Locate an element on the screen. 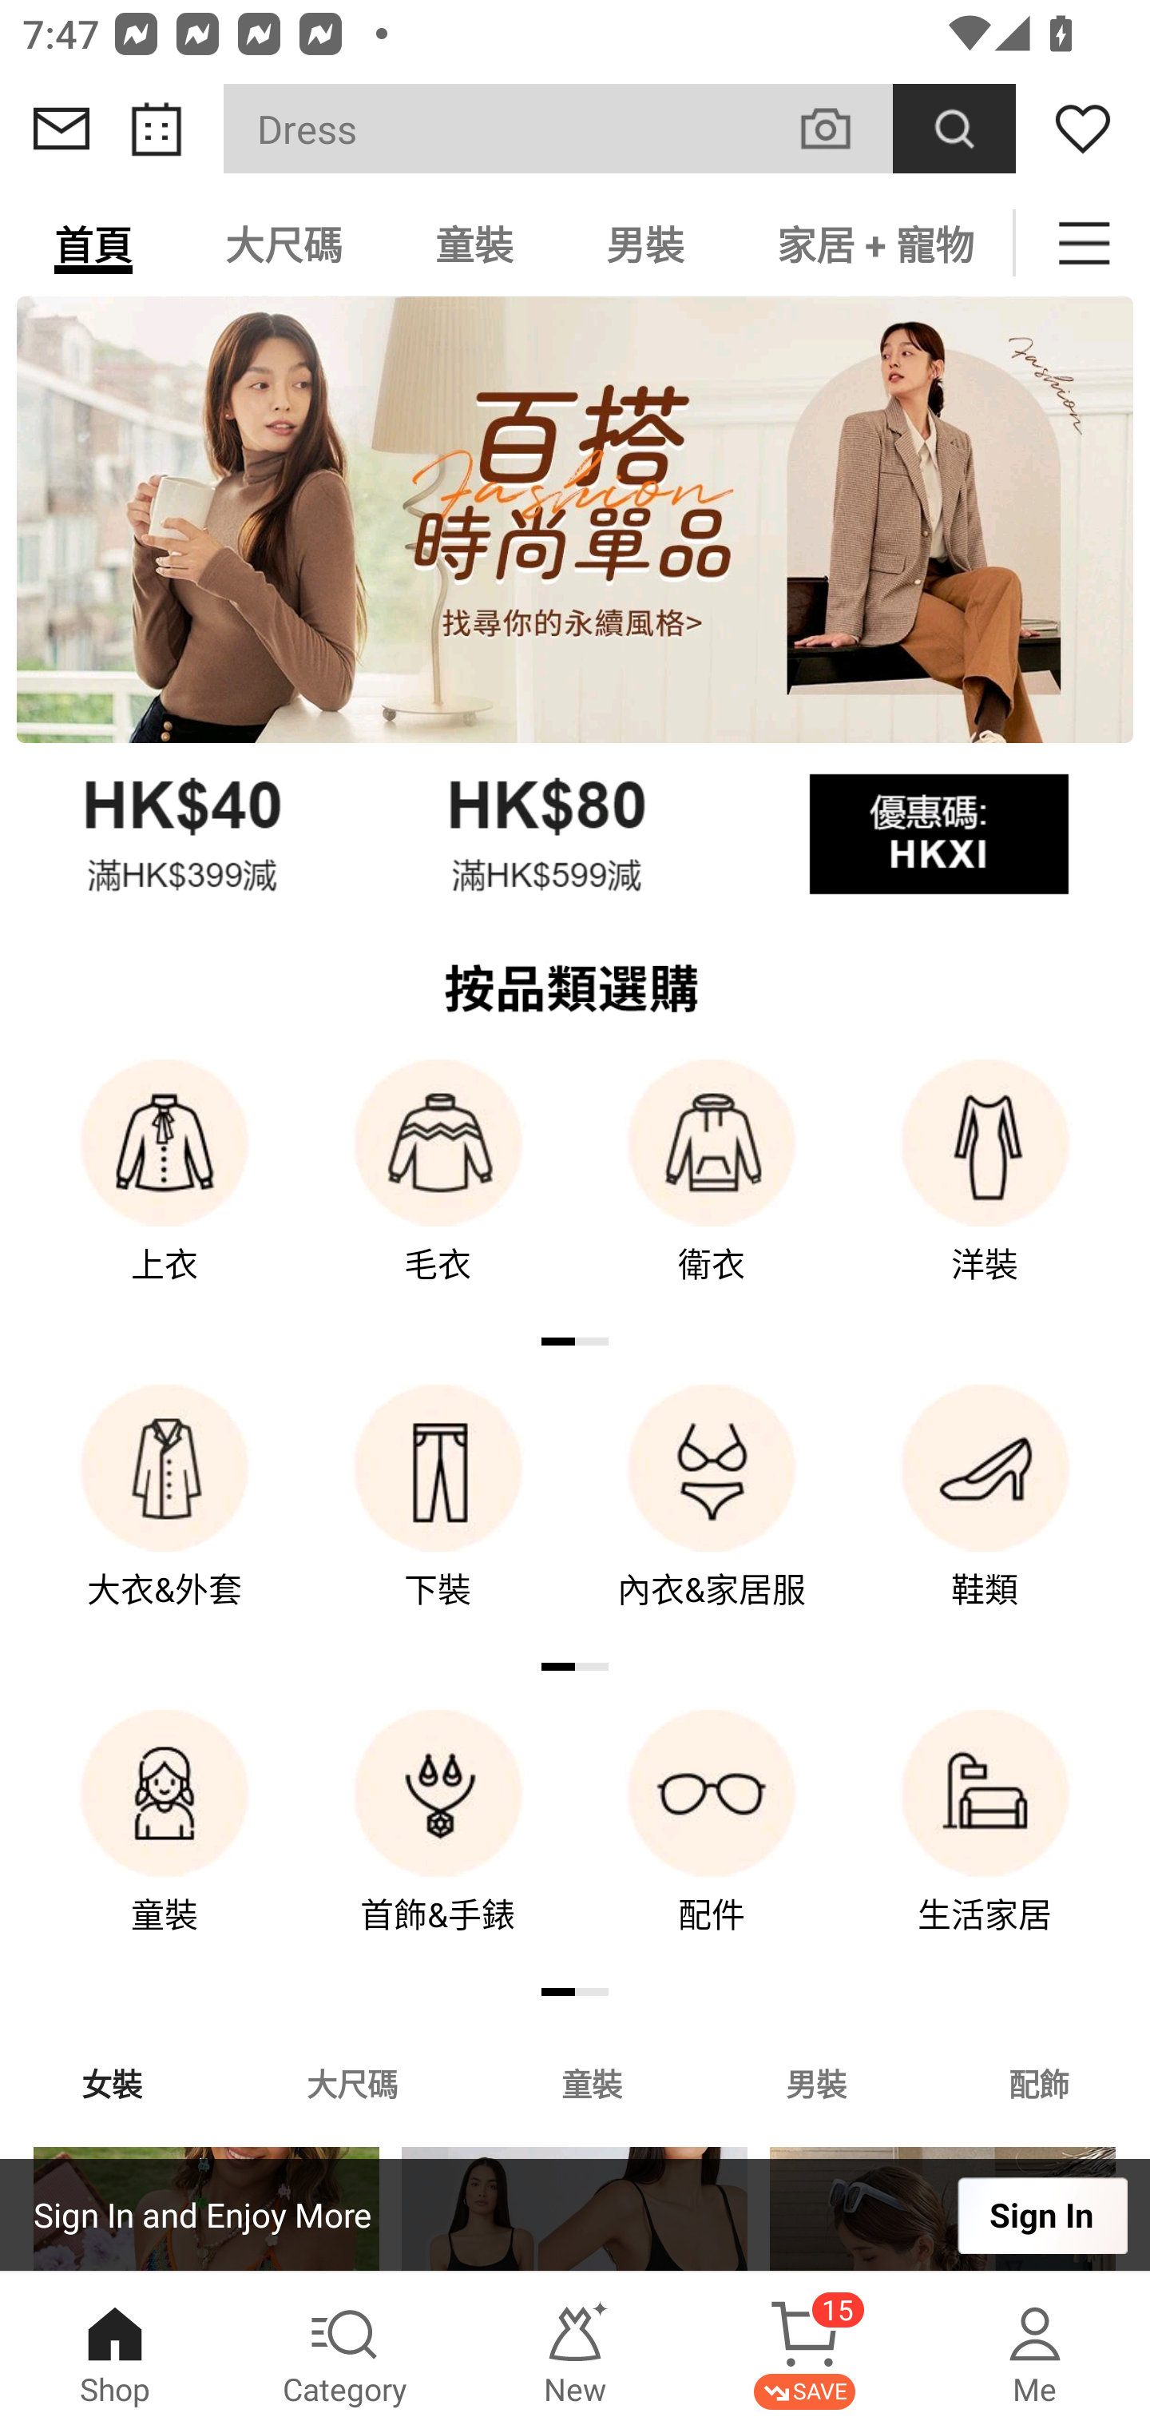 The width and height of the screenshot is (1150, 2429). 大尺碼 is located at coordinates (284, 243).